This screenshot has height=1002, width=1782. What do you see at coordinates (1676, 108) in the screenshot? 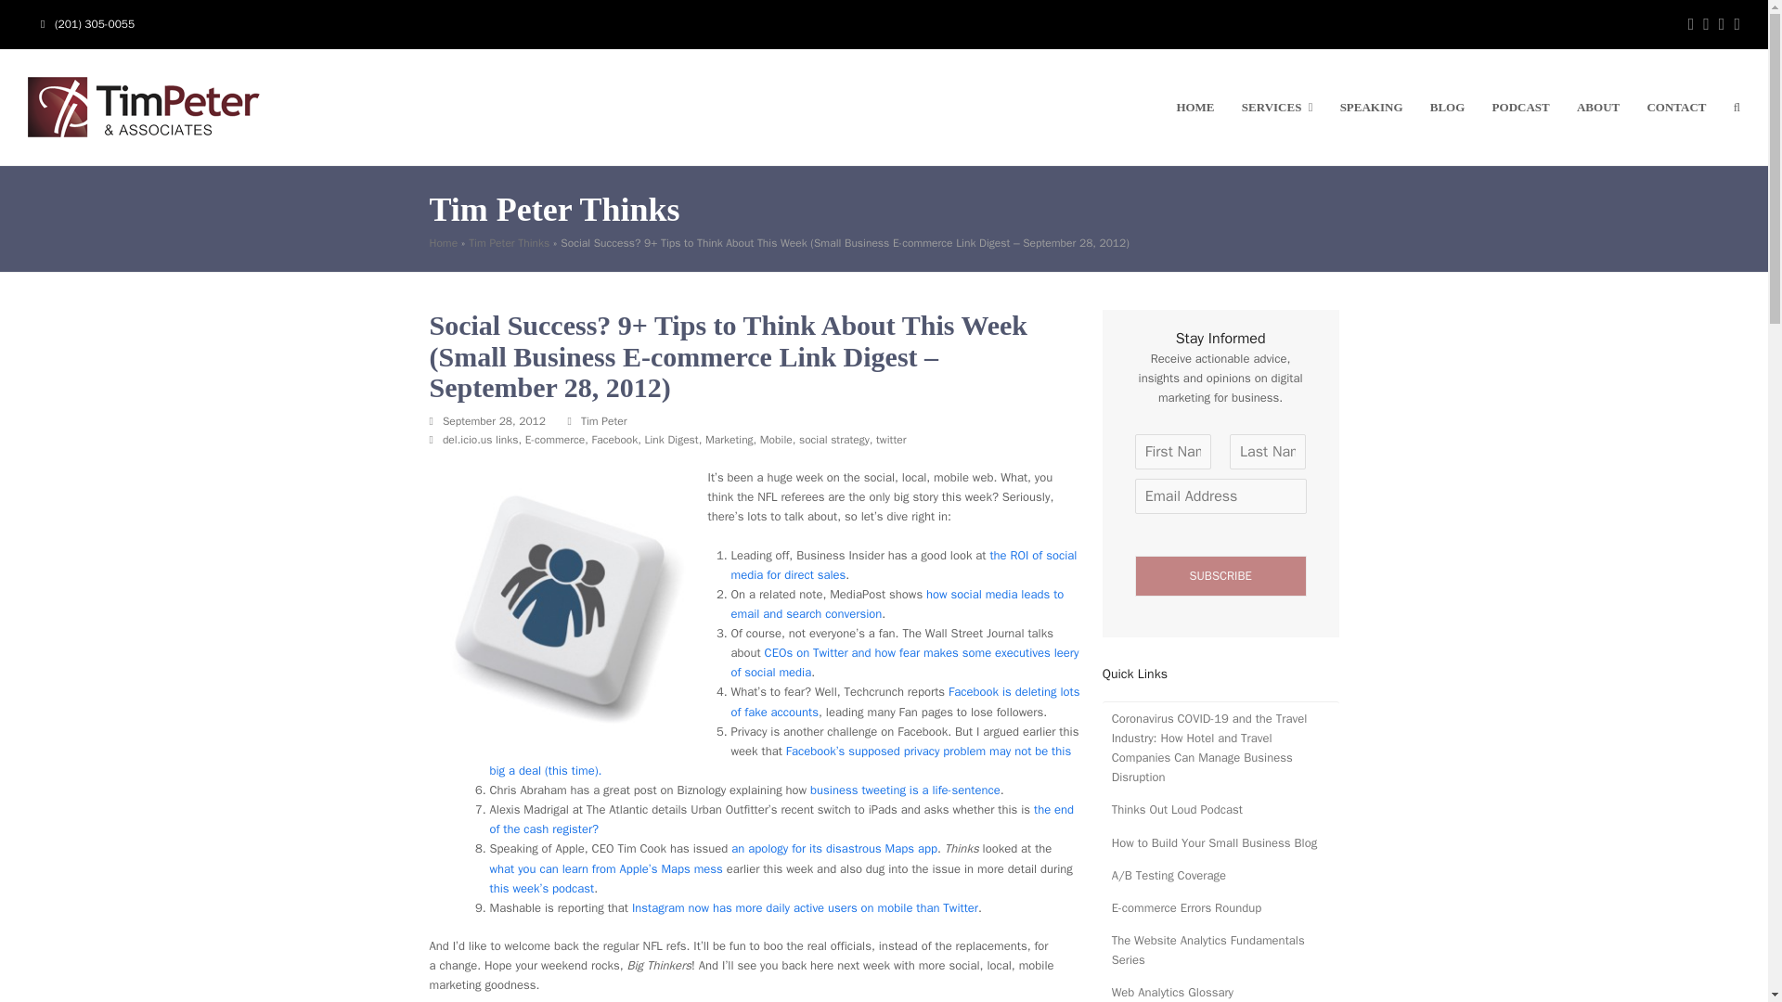
I see `CONTACT` at bounding box center [1676, 108].